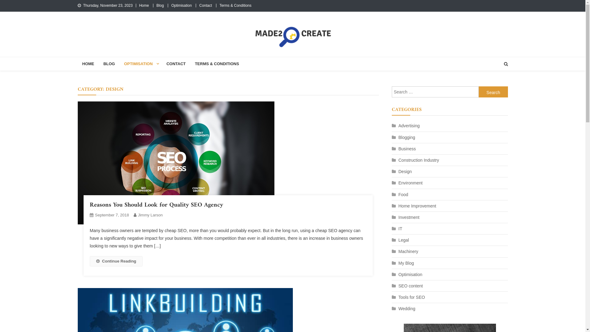 This screenshot has height=332, width=590. What do you see at coordinates (407, 183) in the screenshot?
I see `Environment` at bounding box center [407, 183].